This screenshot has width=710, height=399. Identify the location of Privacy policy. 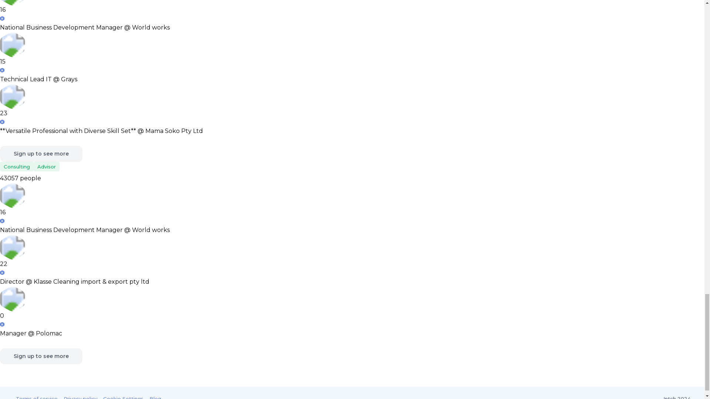
(81, 397).